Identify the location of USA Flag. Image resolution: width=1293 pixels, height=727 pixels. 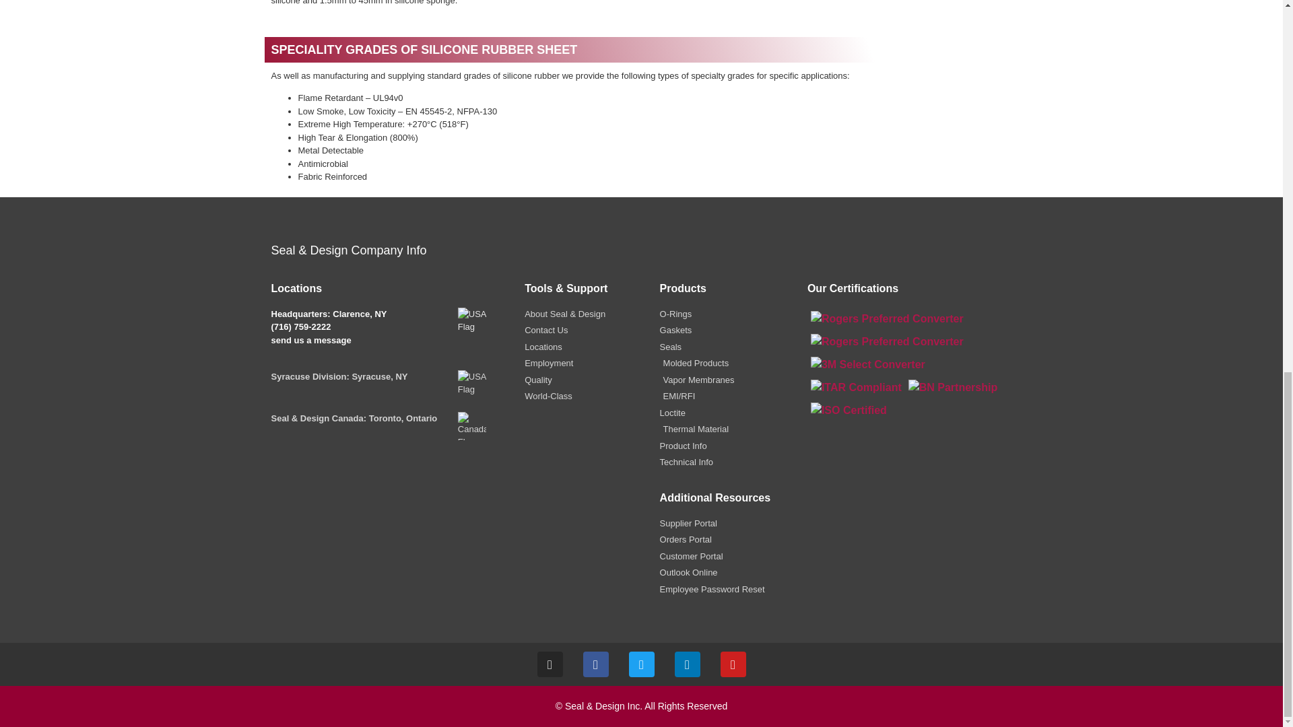
(471, 321).